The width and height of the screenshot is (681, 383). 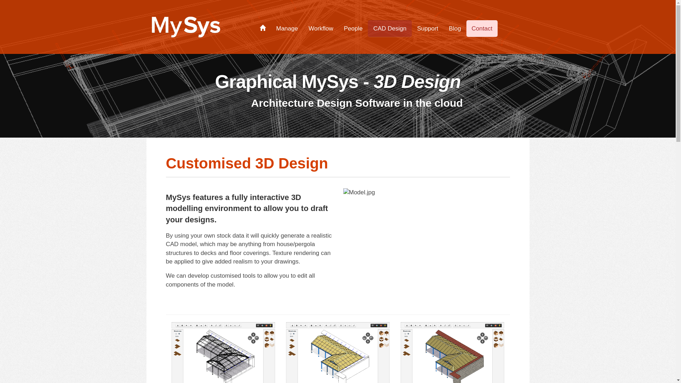 What do you see at coordinates (263, 28) in the screenshot?
I see `Home` at bounding box center [263, 28].